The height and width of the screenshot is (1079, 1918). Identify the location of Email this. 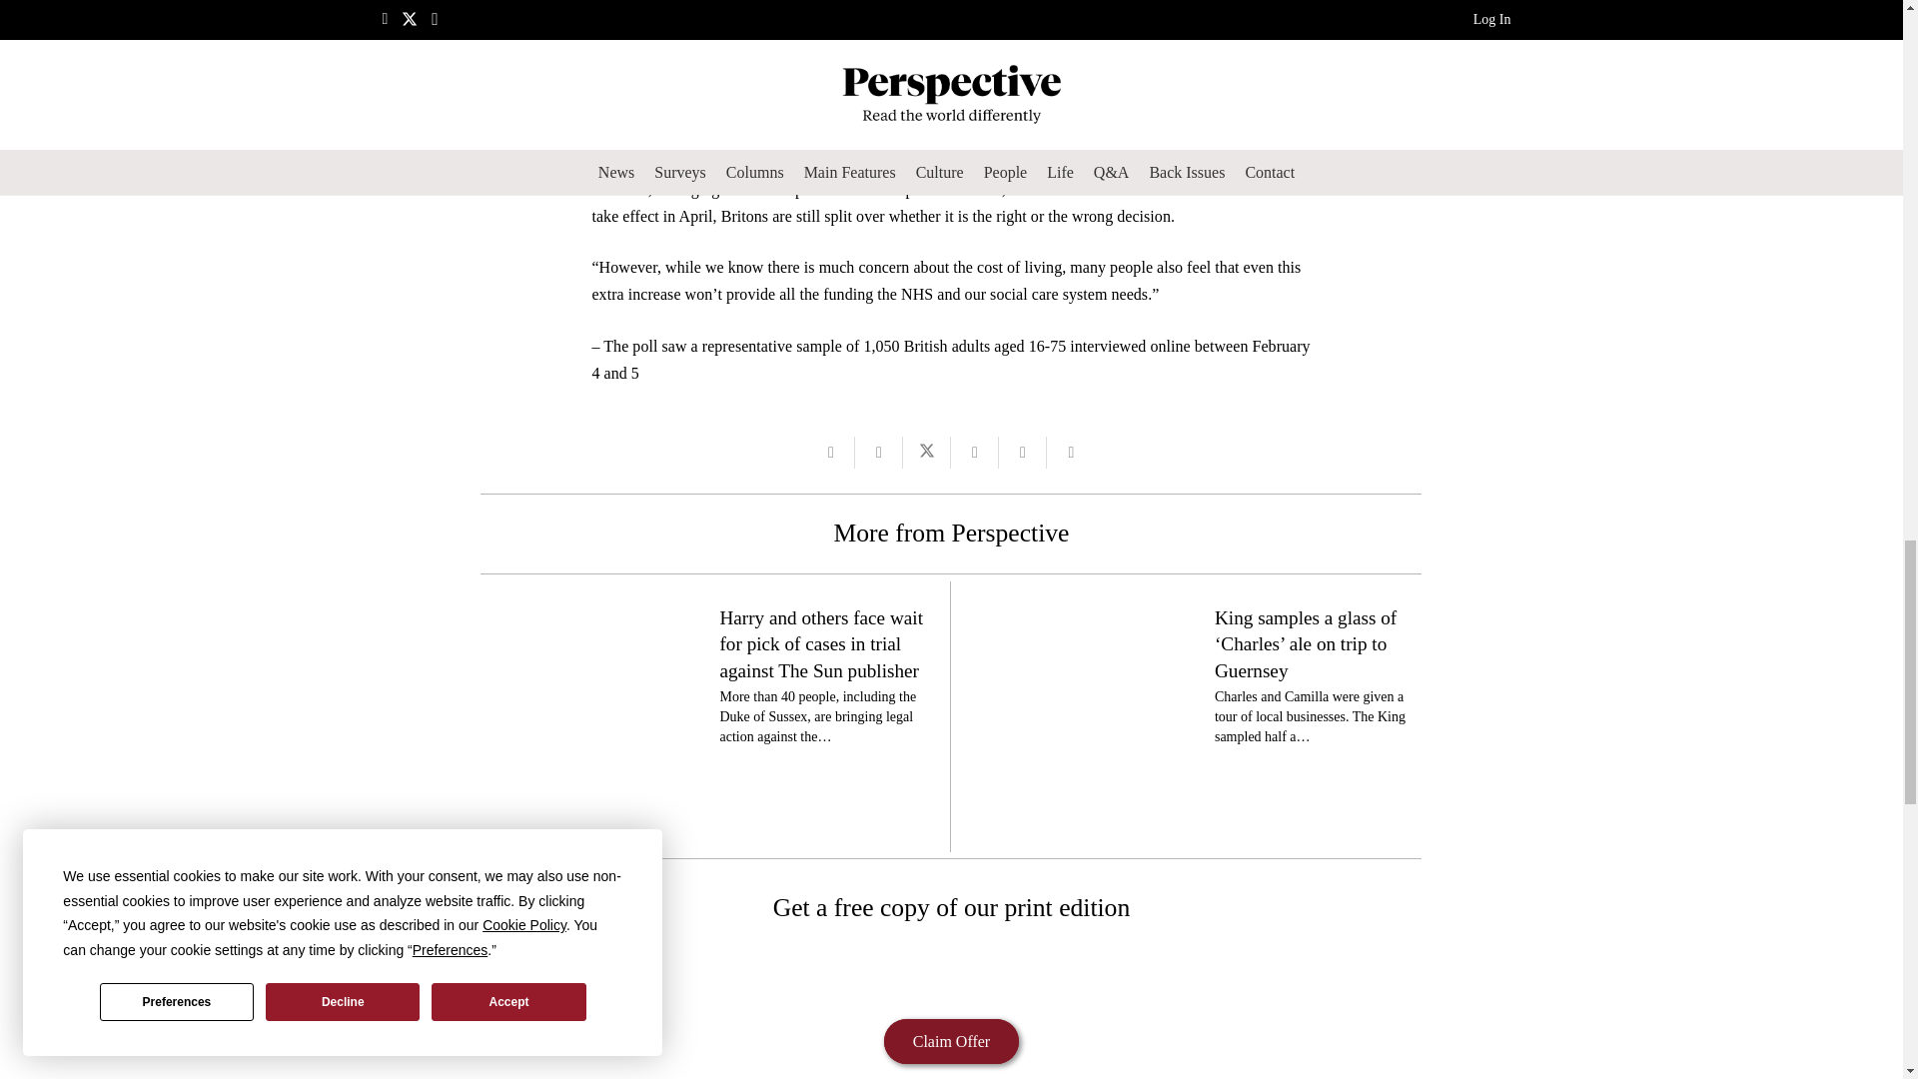
(831, 452).